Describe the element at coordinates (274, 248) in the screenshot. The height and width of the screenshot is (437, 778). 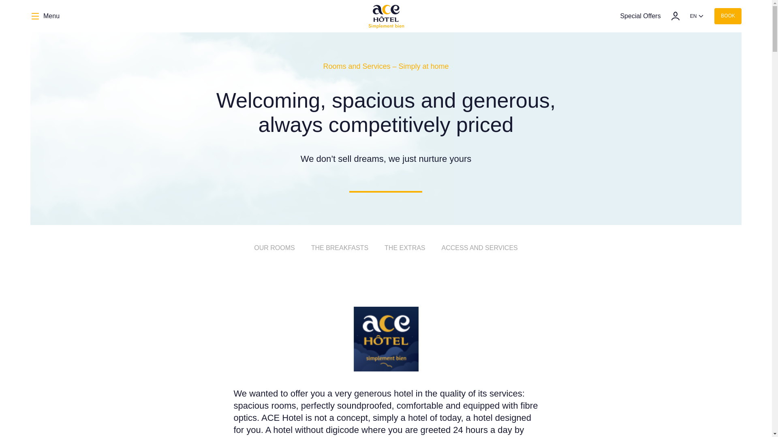
I see `OUR ROOMS` at that location.